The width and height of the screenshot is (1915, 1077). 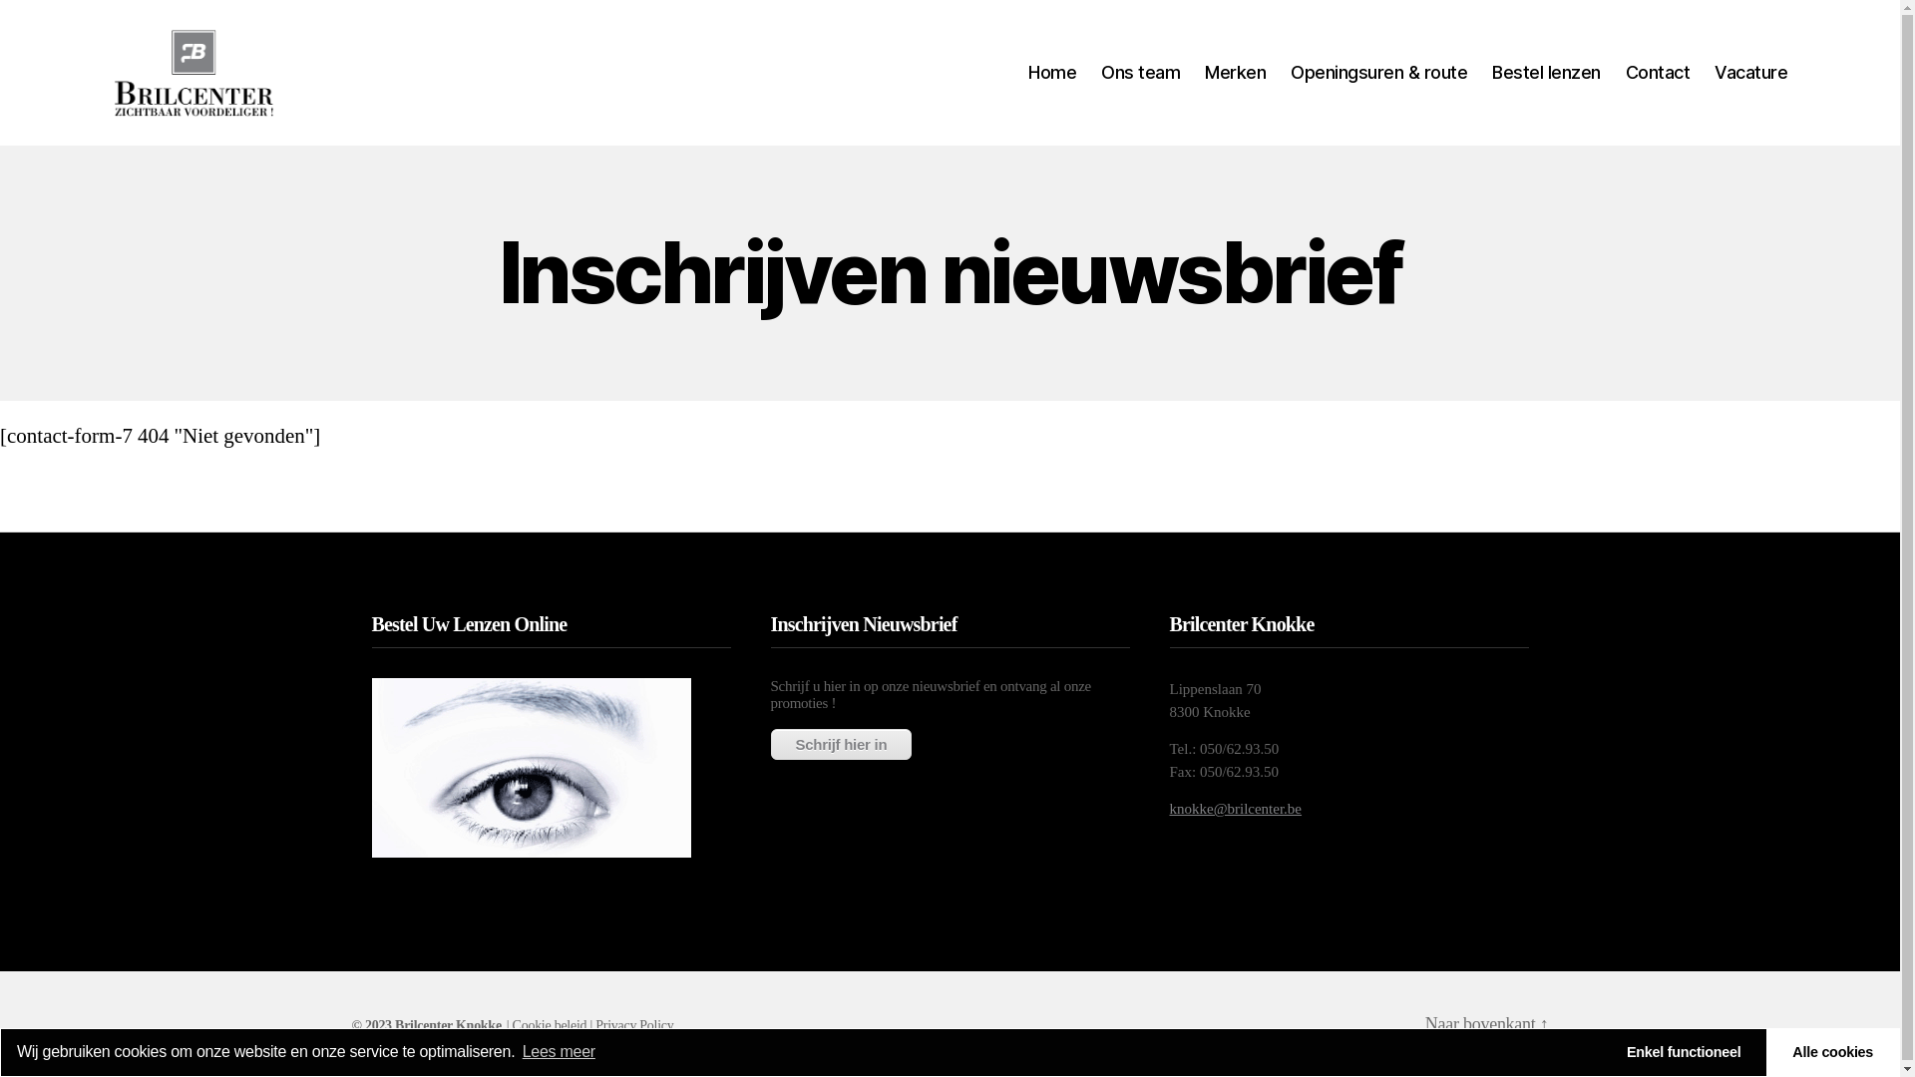 What do you see at coordinates (1658, 73) in the screenshot?
I see `Contact` at bounding box center [1658, 73].